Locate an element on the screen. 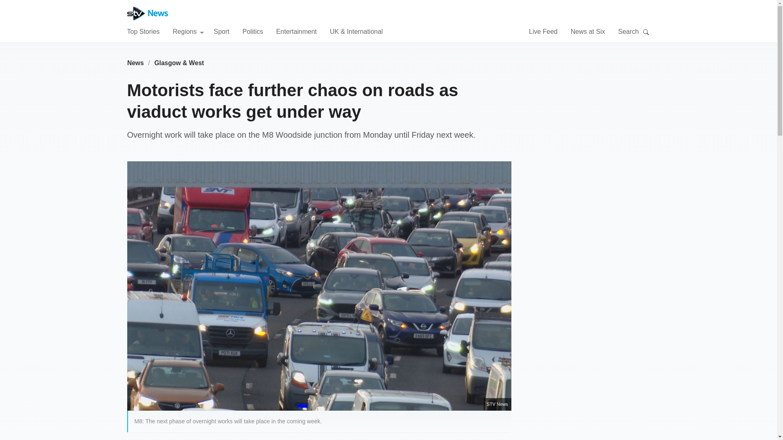  Search is located at coordinates (646, 32).